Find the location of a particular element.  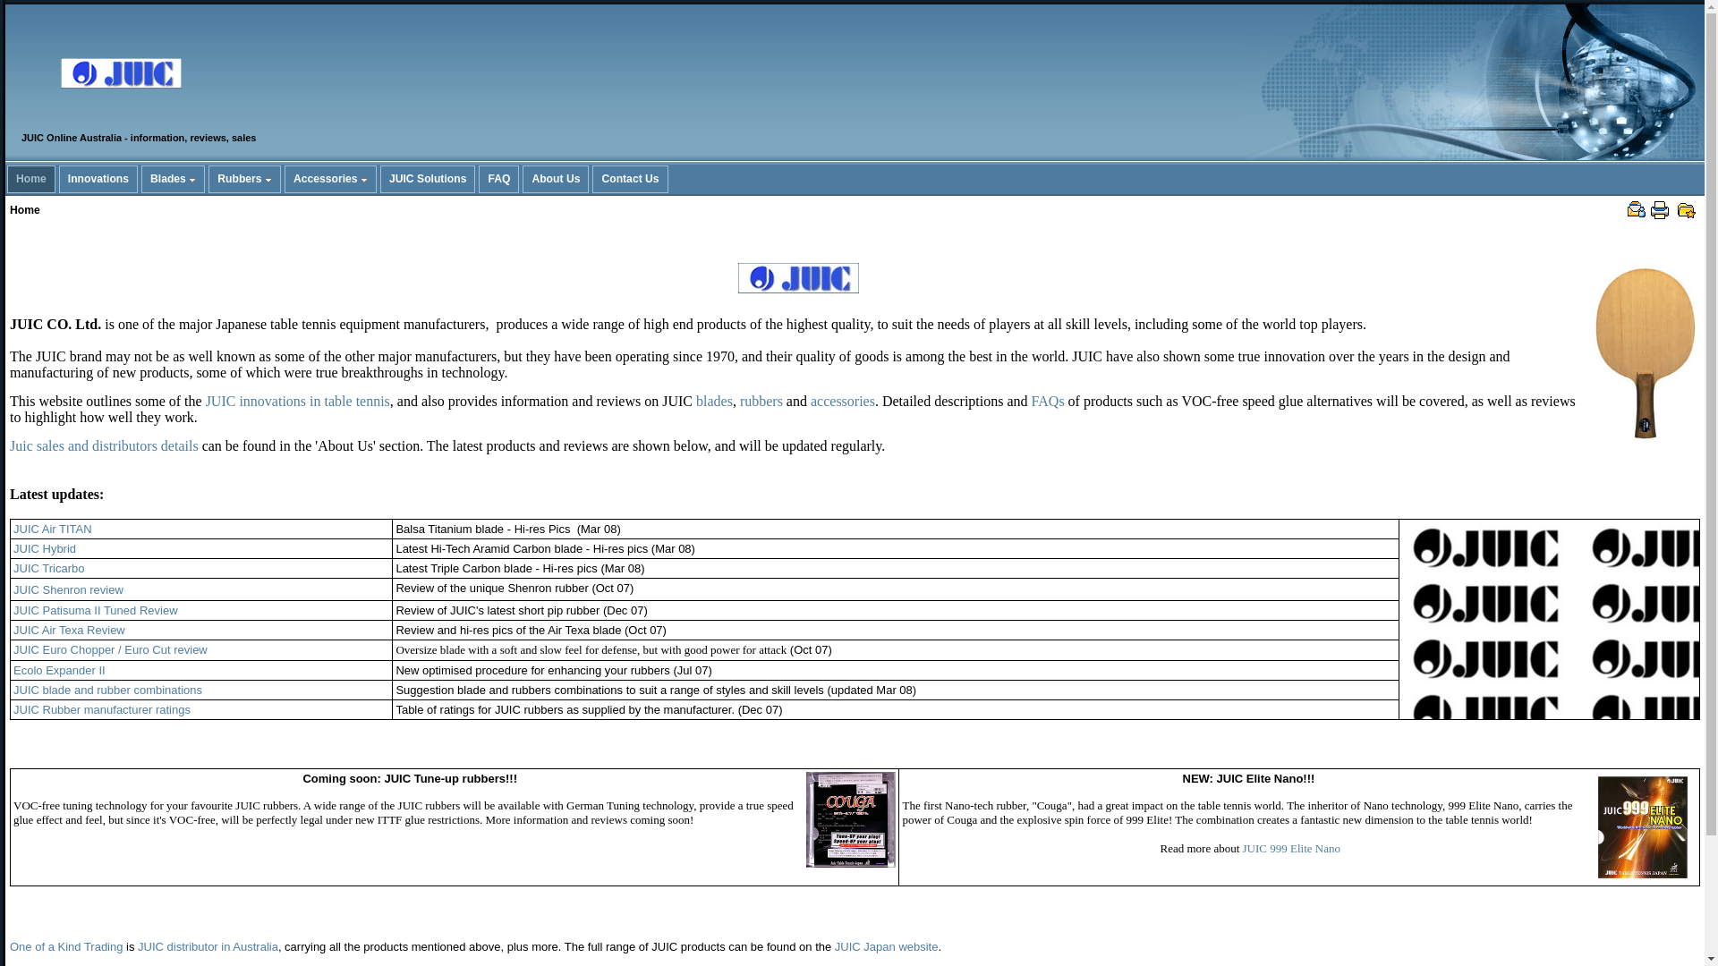

JUIC Japan website is located at coordinates (887, 947).